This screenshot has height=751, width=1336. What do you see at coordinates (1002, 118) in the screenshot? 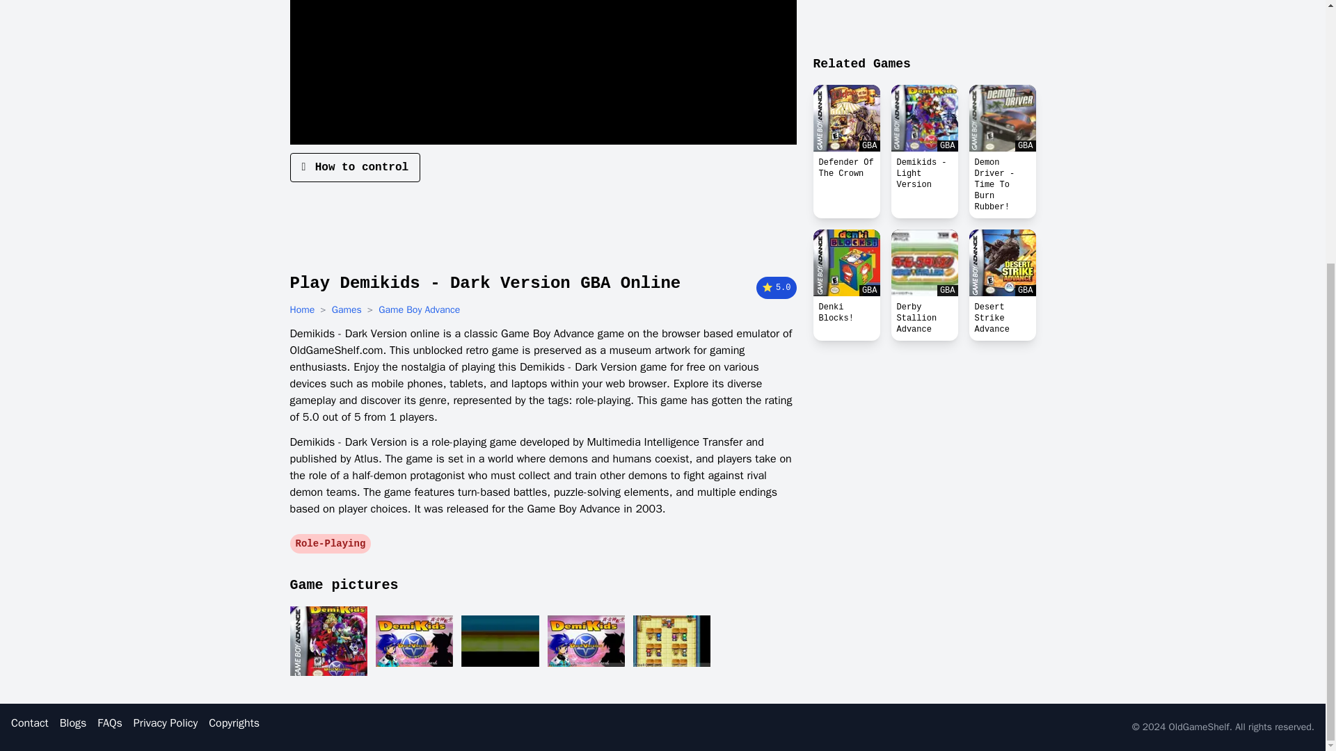
I see `GBA` at bounding box center [1002, 118].